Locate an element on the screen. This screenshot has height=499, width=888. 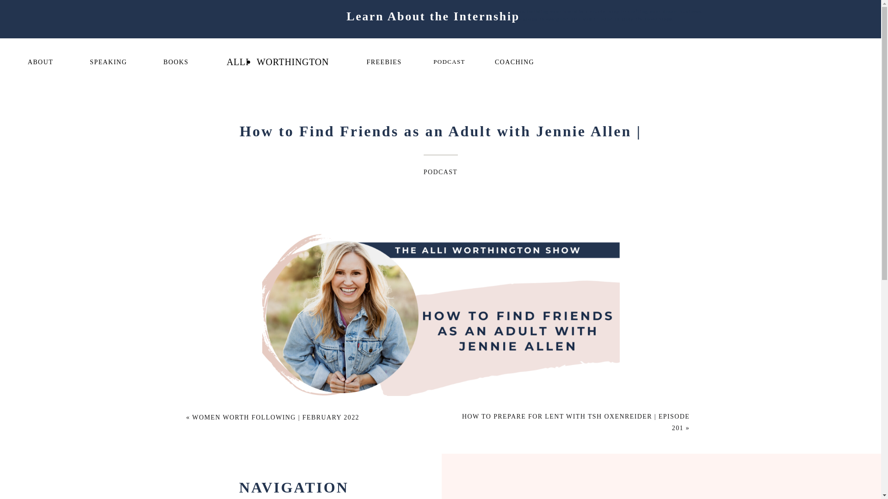
PODCAST is located at coordinates (449, 61).